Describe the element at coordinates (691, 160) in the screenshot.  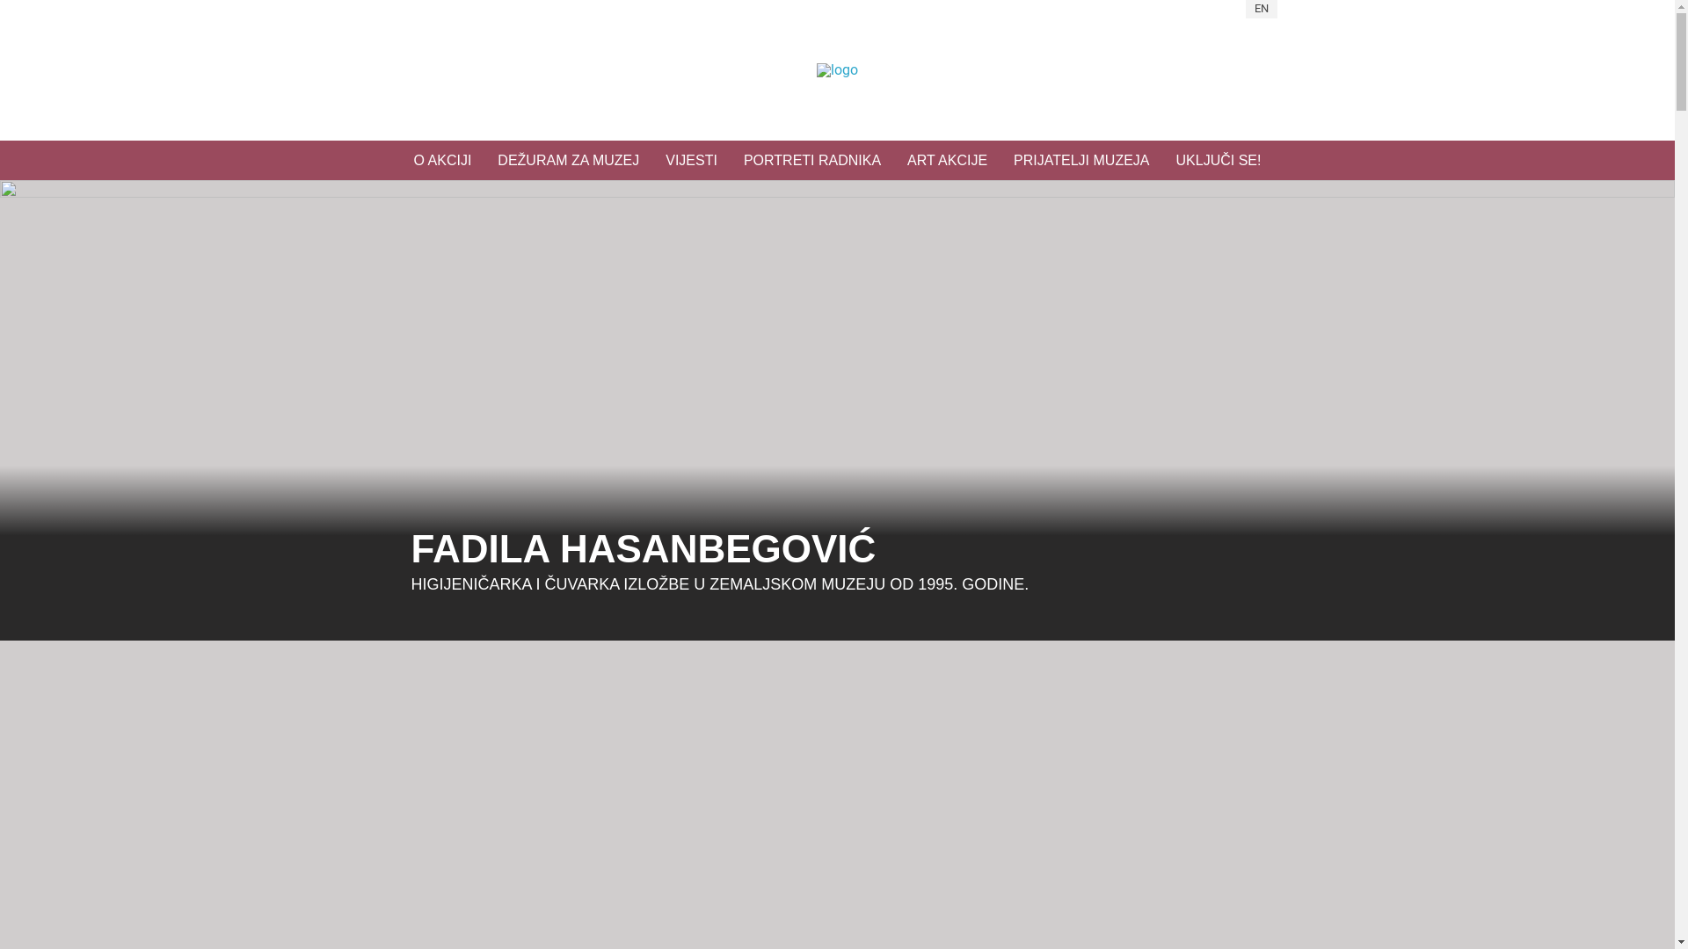
I see `VIJESTI` at that location.